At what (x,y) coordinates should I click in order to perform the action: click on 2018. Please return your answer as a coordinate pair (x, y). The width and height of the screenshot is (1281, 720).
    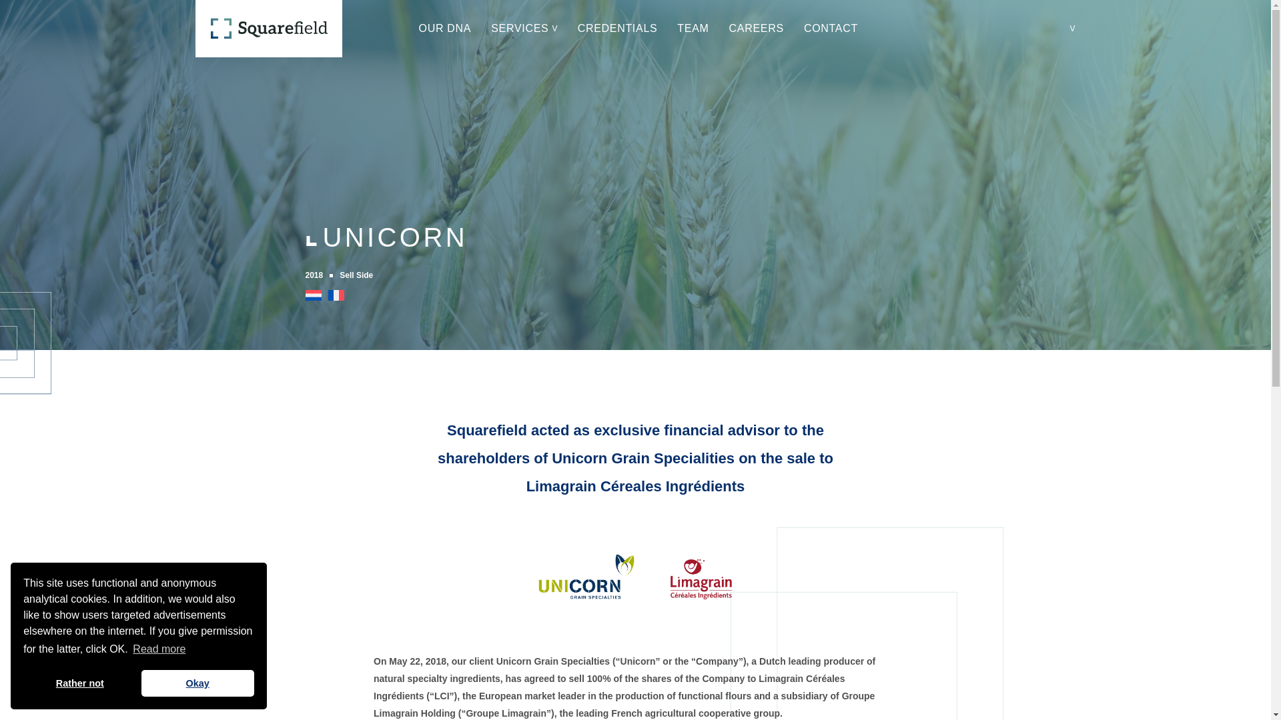
    Looking at the image, I should click on (319, 275).